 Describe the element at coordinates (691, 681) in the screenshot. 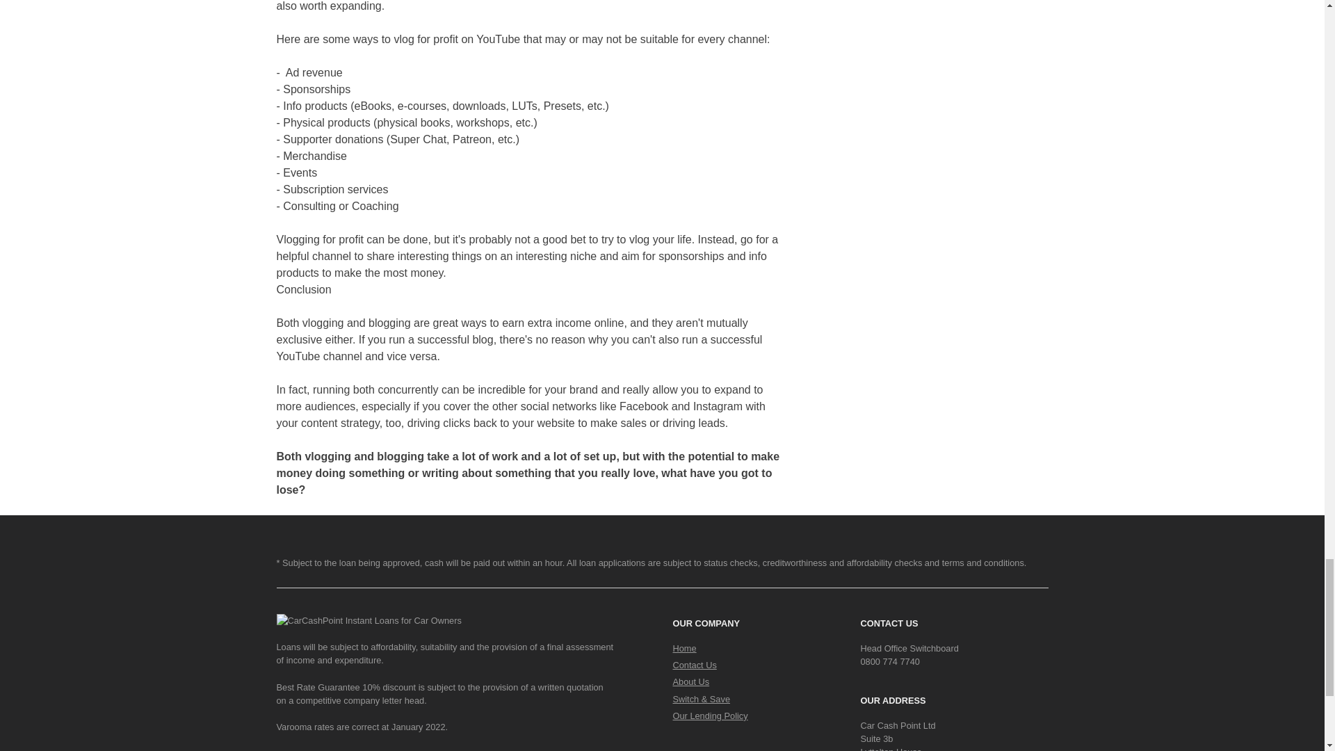

I see `About Us` at that location.